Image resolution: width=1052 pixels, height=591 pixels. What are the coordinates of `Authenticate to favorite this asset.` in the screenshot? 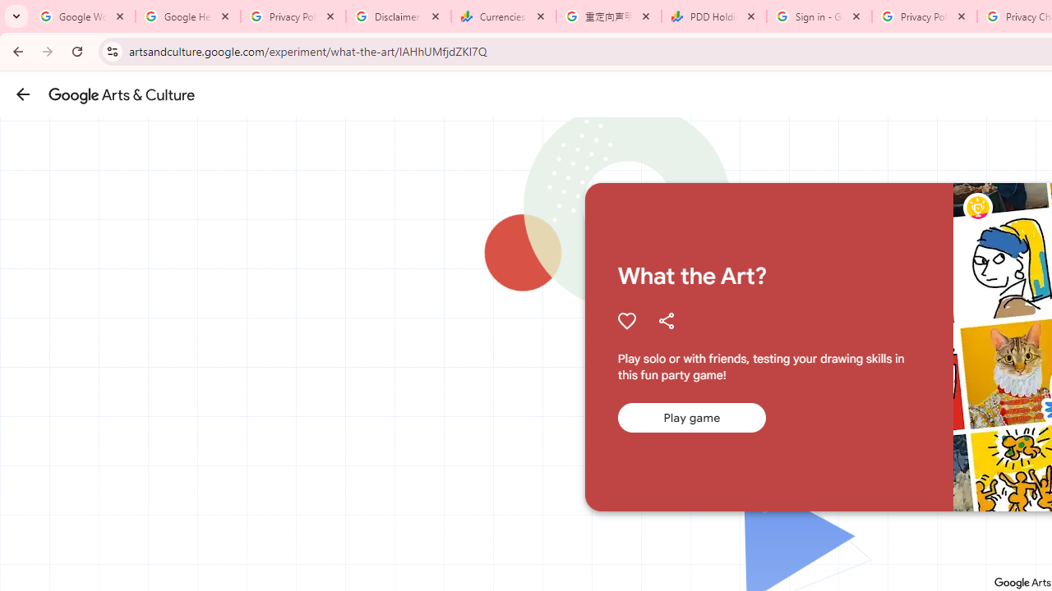 It's located at (626, 320).